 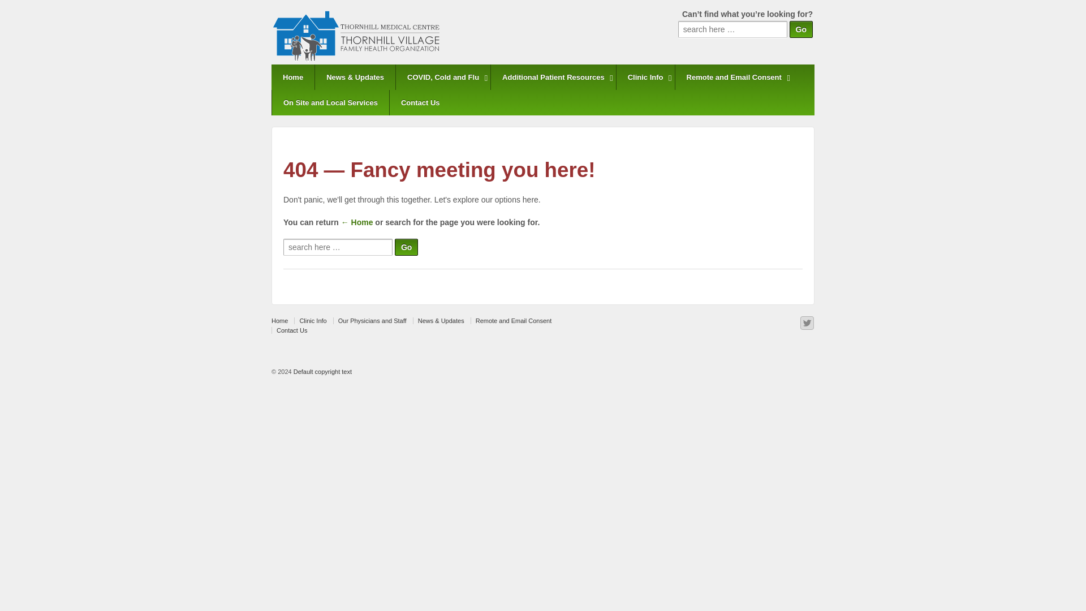 I want to click on Contact Us, so click(x=420, y=102).